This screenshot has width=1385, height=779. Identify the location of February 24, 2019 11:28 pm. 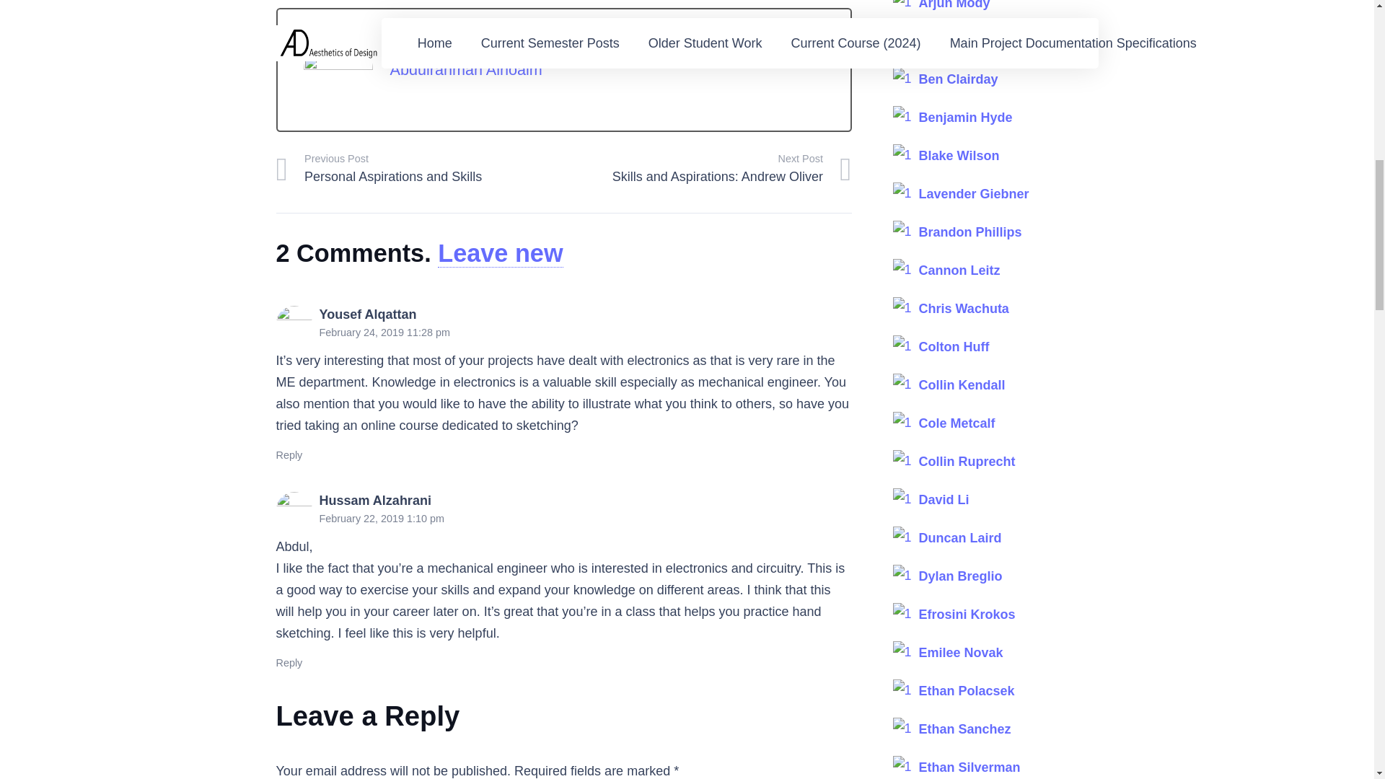
(384, 332).